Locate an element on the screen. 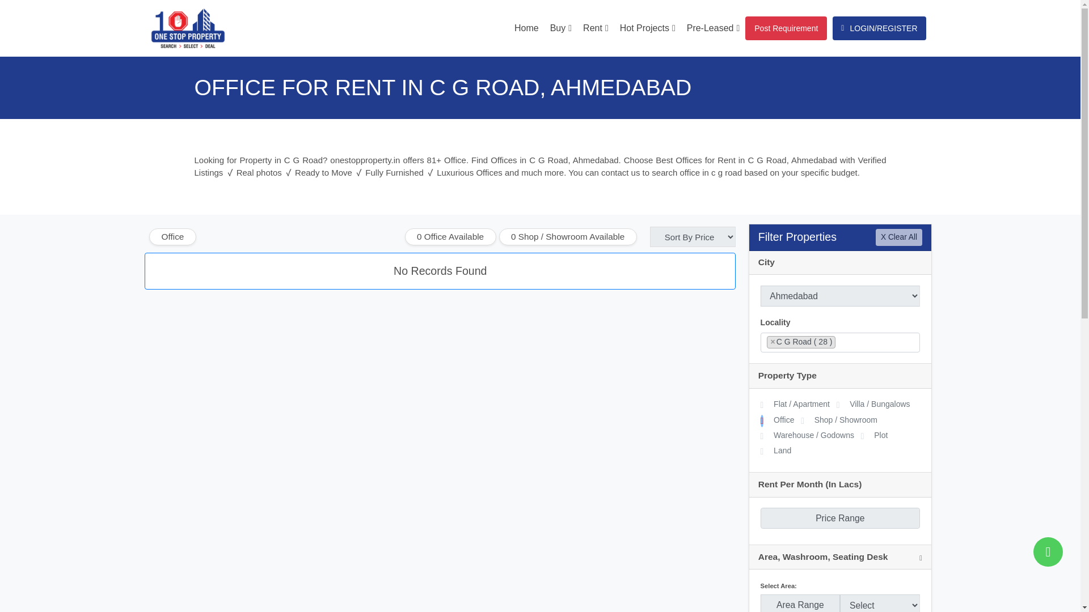 This screenshot has height=612, width=1089. Buy is located at coordinates (560, 28).